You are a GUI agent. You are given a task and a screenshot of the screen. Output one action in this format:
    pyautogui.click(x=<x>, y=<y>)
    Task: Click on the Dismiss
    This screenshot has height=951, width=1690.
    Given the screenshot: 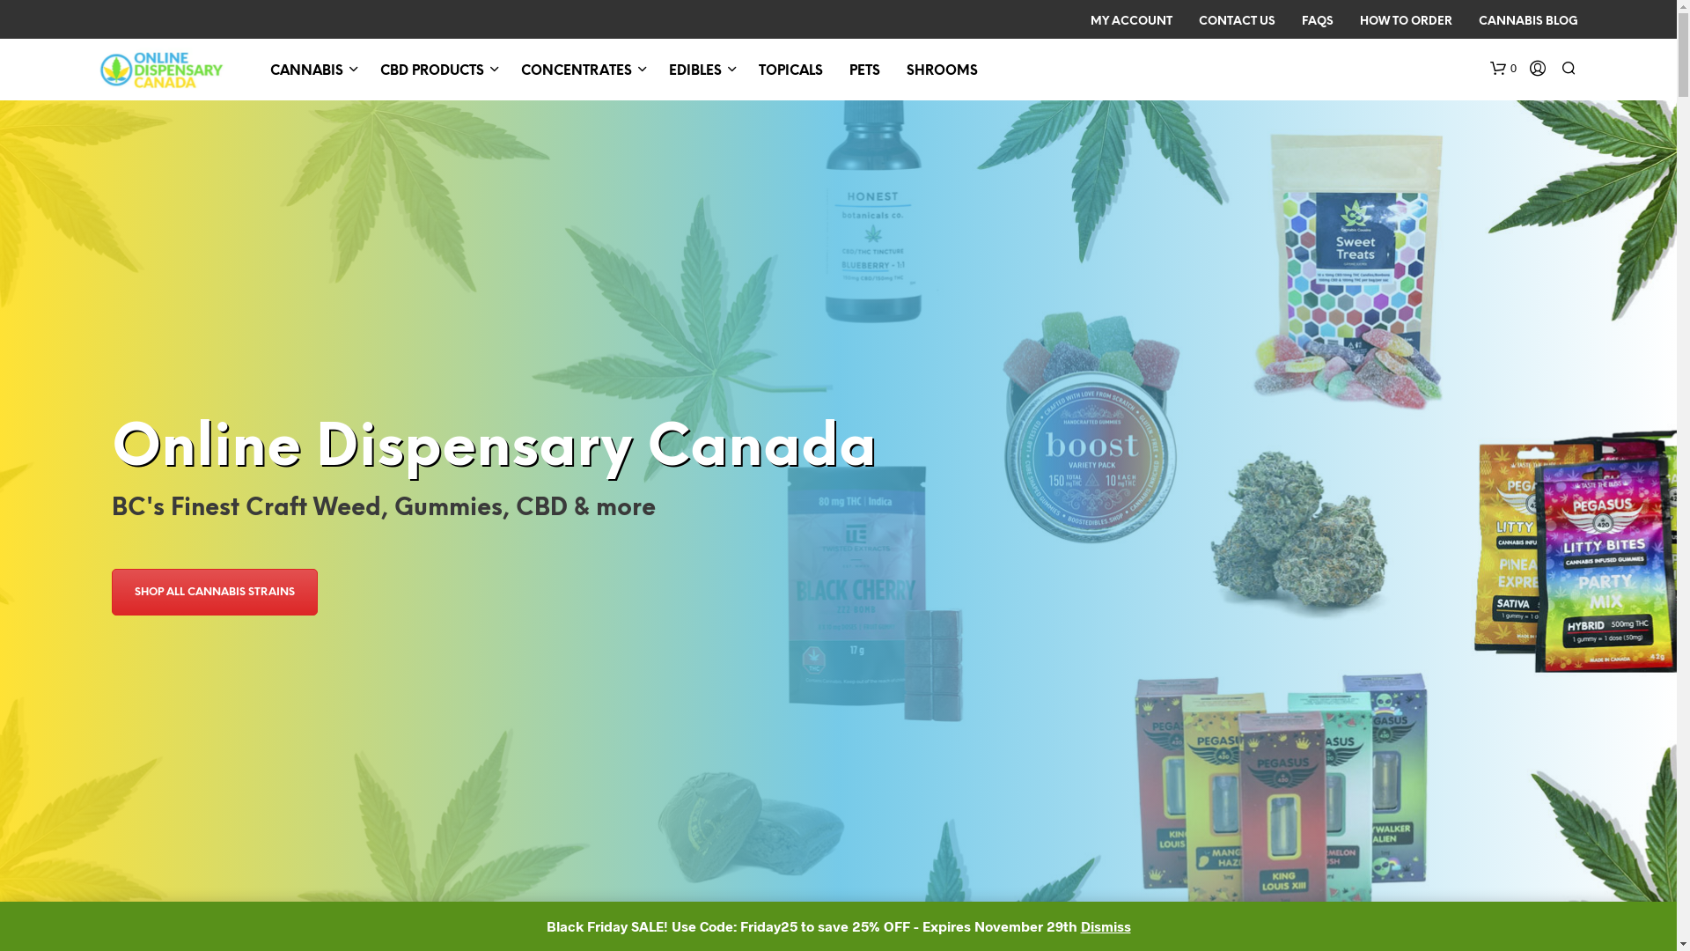 What is the action you would take?
    pyautogui.click(x=1106, y=926)
    